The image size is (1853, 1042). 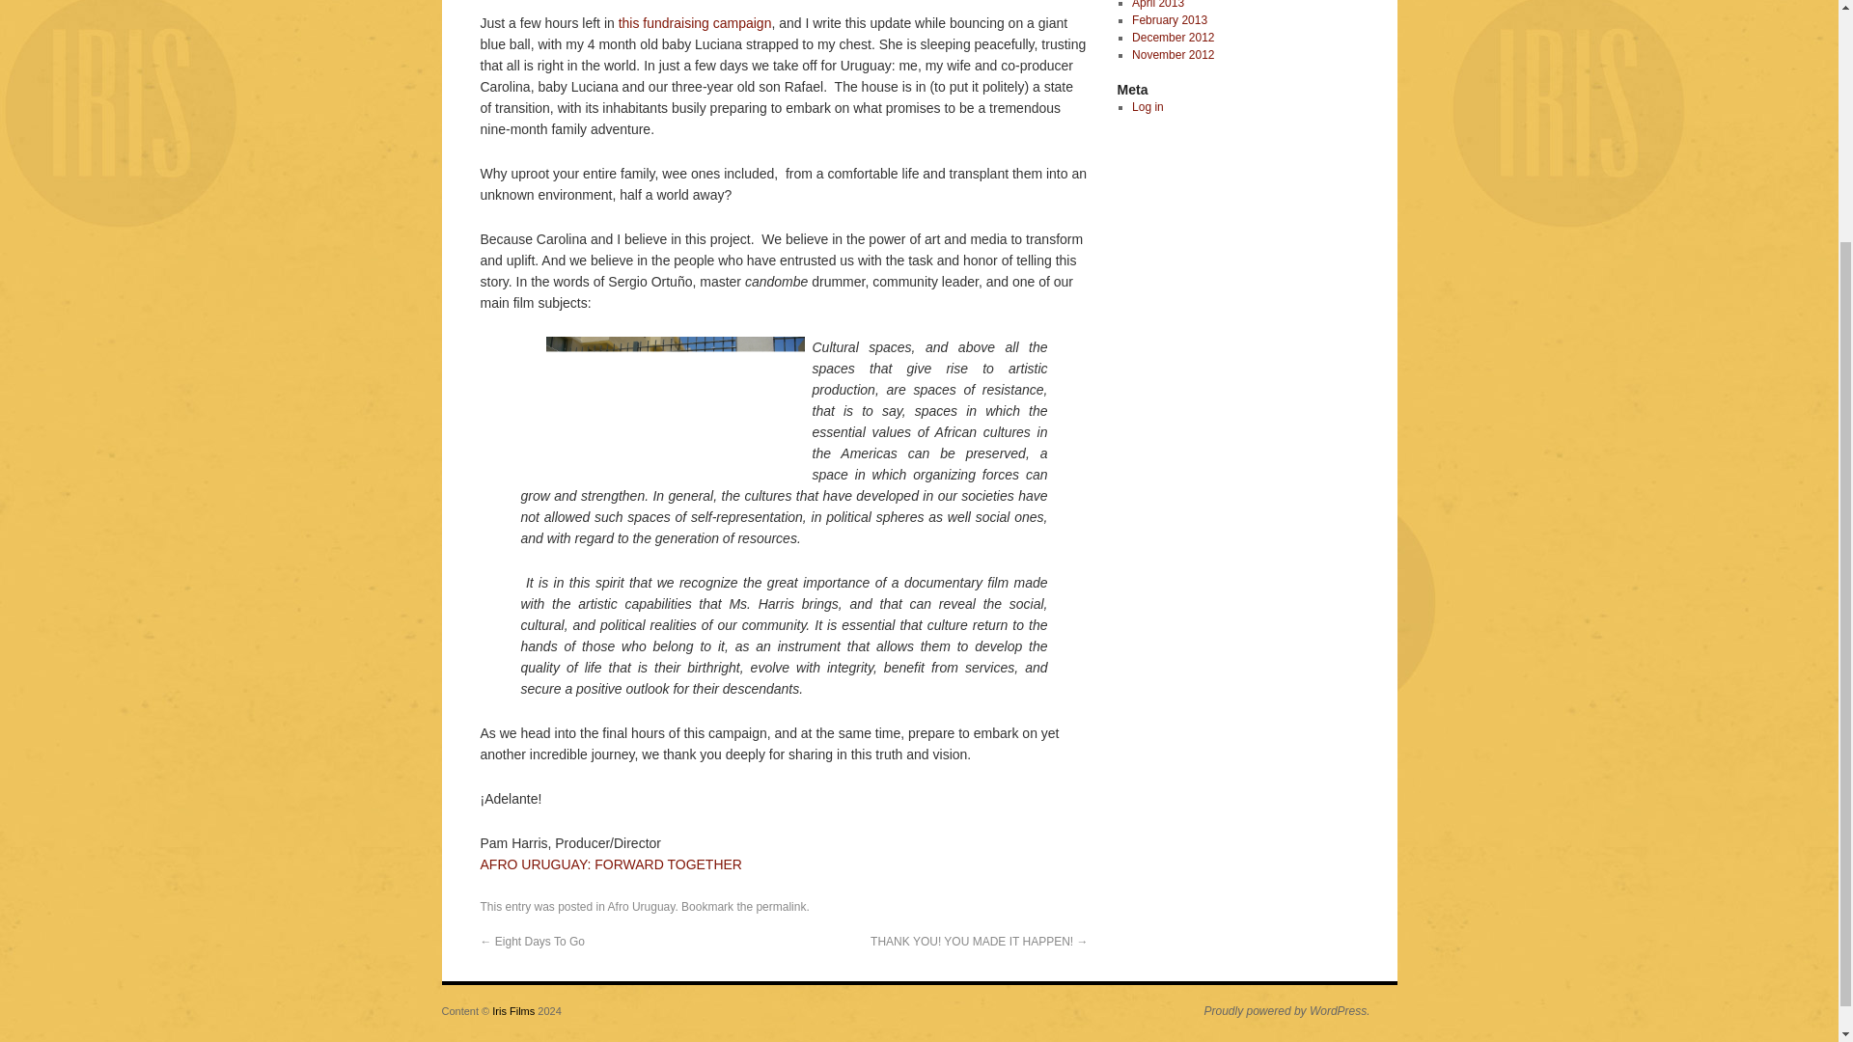 What do you see at coordinates (1148, 106) in the screenshot?
I see `Log in` at bounding box center [1148, 106].